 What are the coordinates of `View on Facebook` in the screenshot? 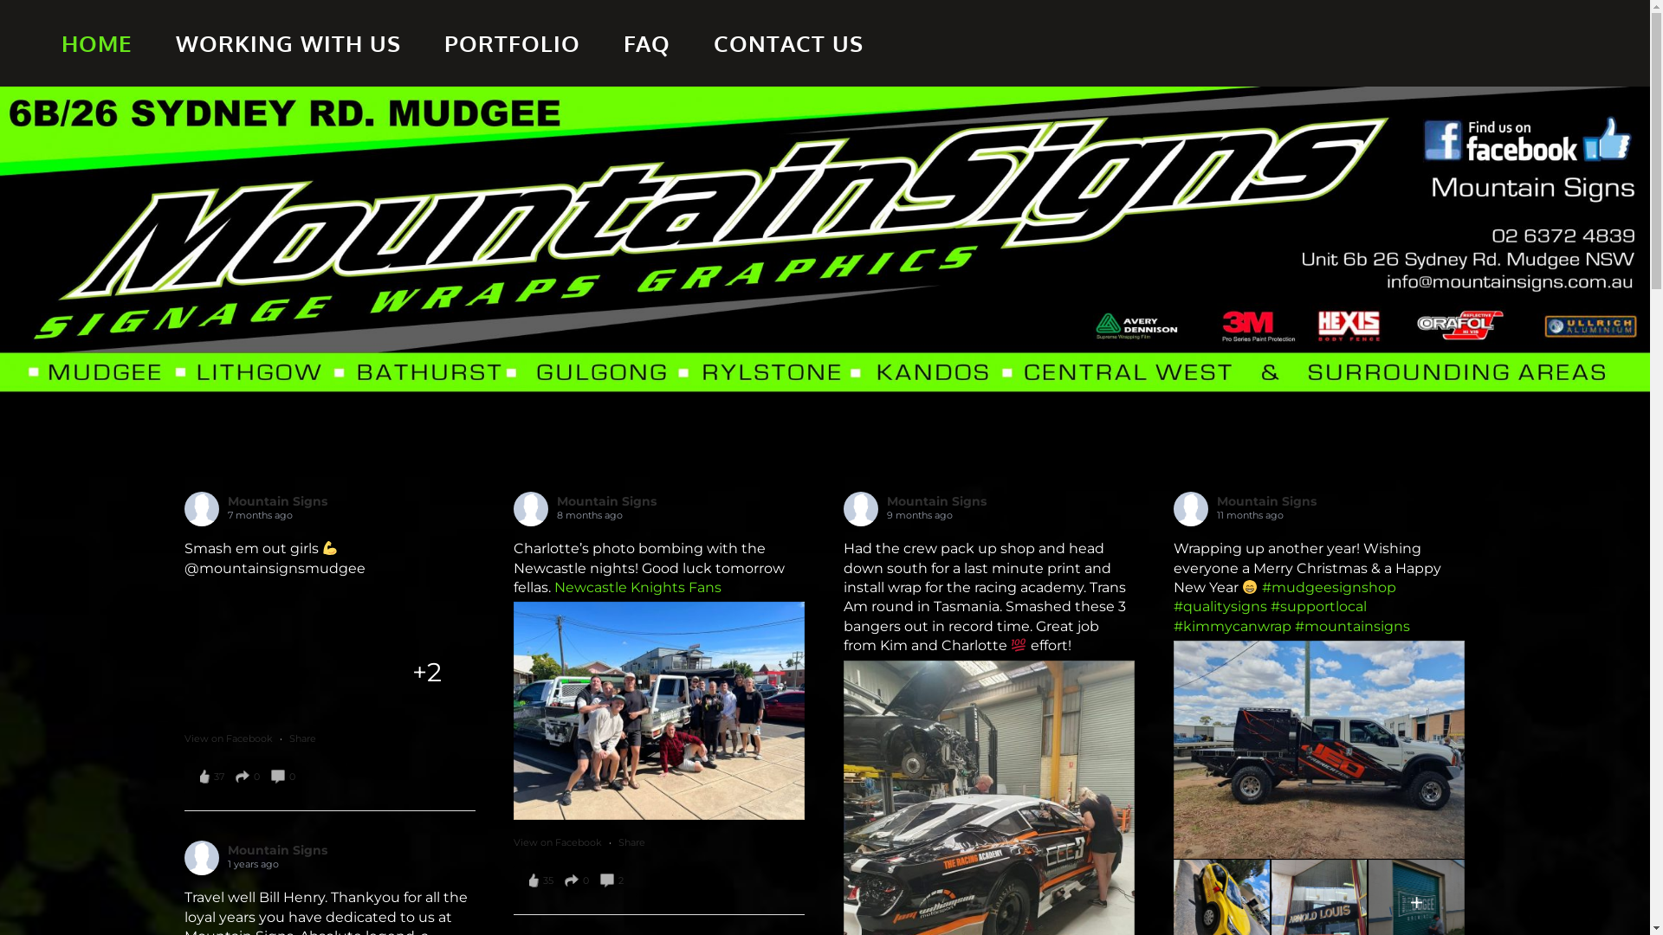 It's located at (230, 738).